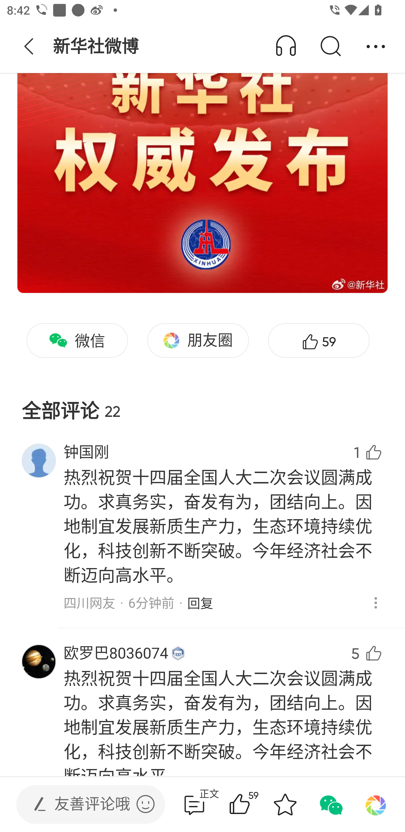  What do you see at coordinates (202, 147) in the screenshot?
I see `新闻图片` at bounding box center [202, 147].